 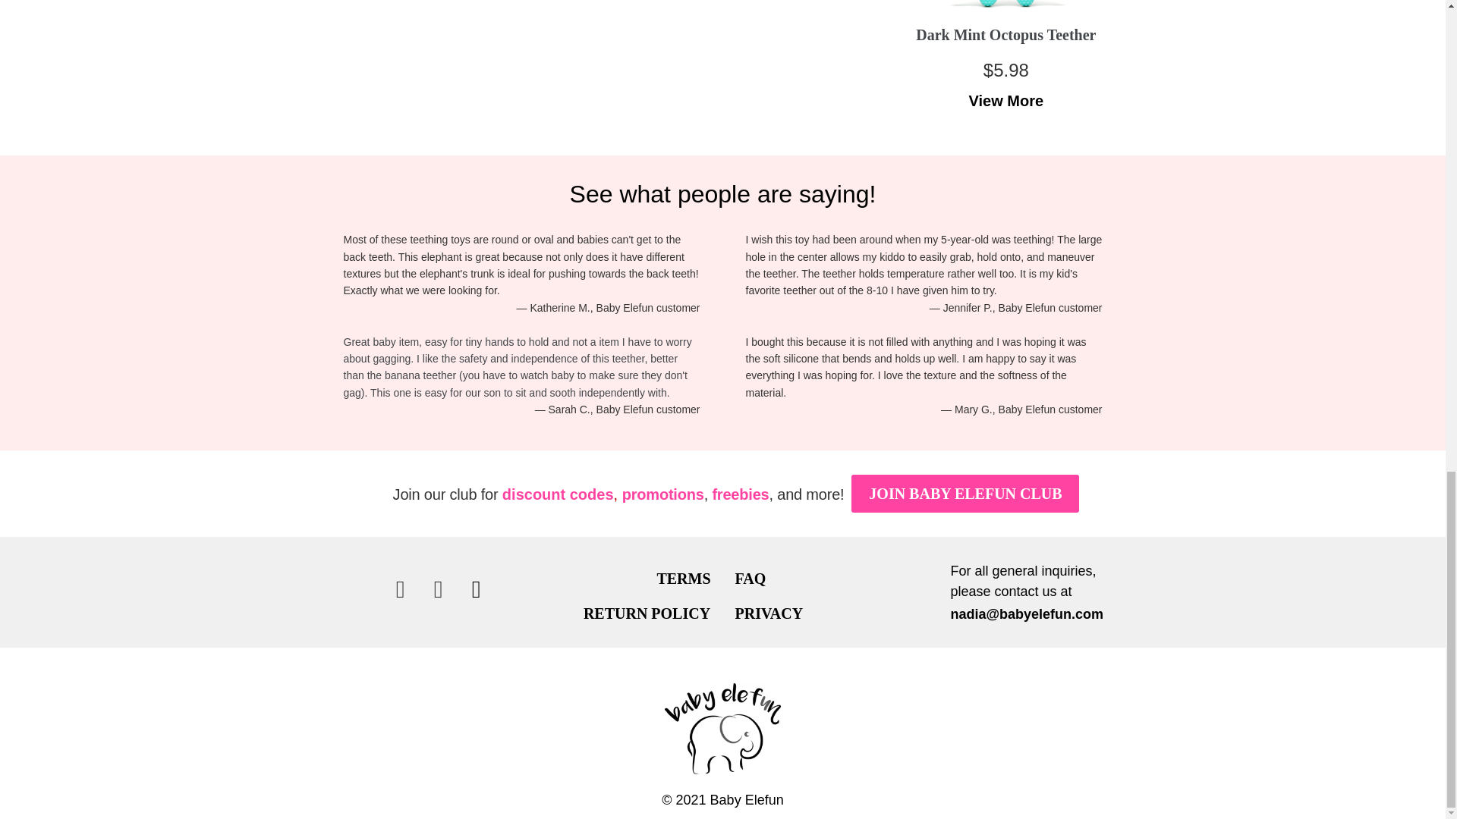 I want to click on View More, so click(x=1006, y=101).